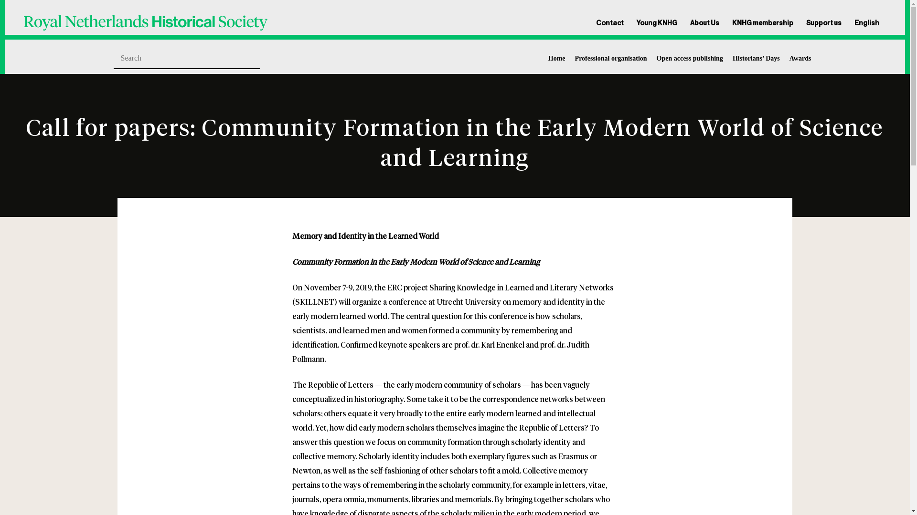  I want to click on Professional organisation, so click(611, 58).